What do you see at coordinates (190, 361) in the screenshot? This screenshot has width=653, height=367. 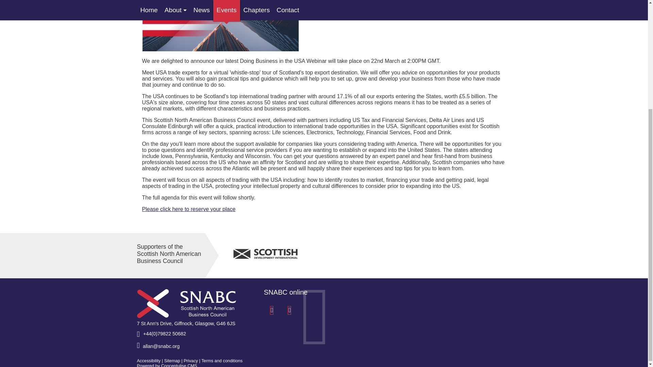 I see `Privacy` at bounding box center [190, 361].